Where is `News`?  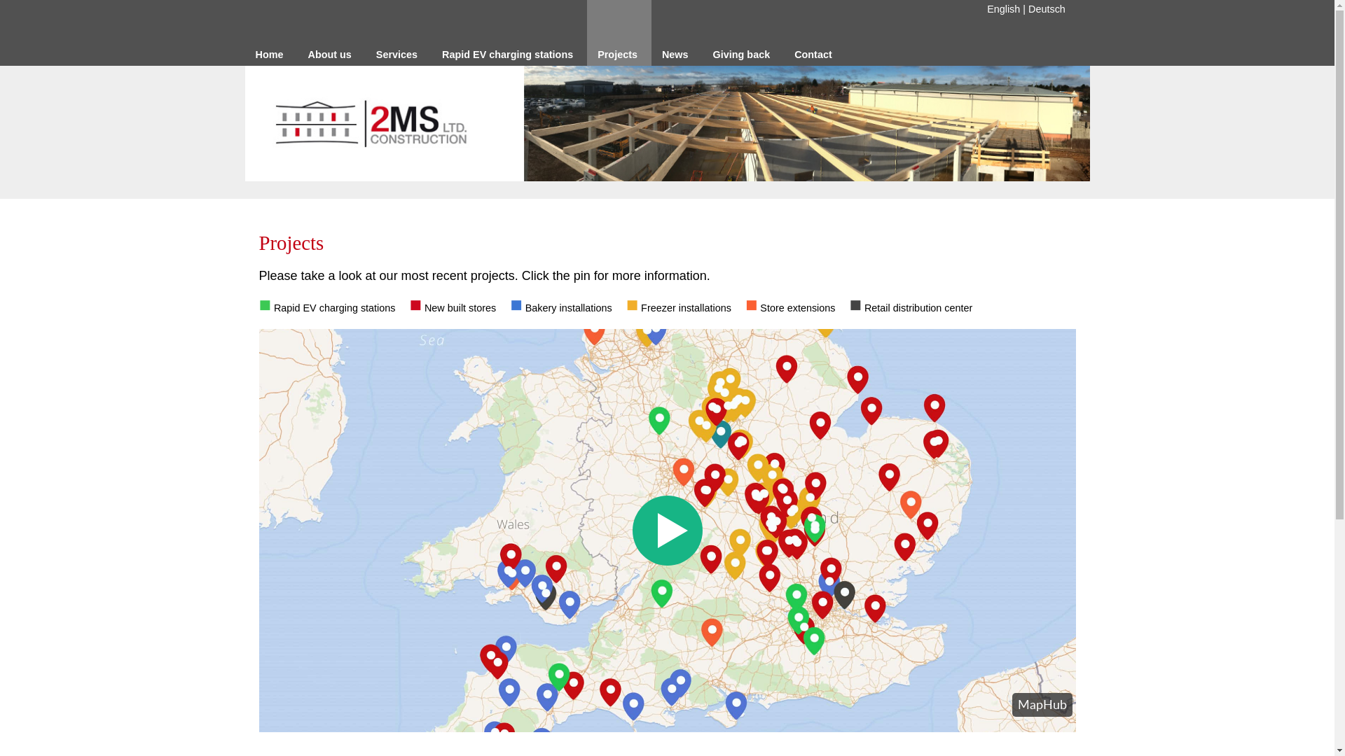
News is located at coordinates (677, 33).